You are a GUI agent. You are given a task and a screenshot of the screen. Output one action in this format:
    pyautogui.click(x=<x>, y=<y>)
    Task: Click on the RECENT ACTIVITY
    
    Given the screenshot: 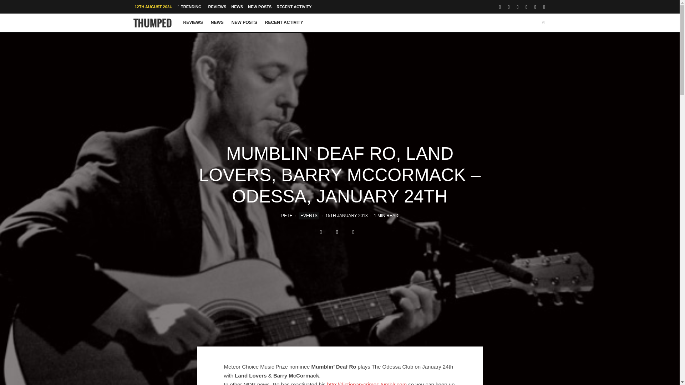 What is the action you would take?
    pyautogui.click(x=284, y=22)
    